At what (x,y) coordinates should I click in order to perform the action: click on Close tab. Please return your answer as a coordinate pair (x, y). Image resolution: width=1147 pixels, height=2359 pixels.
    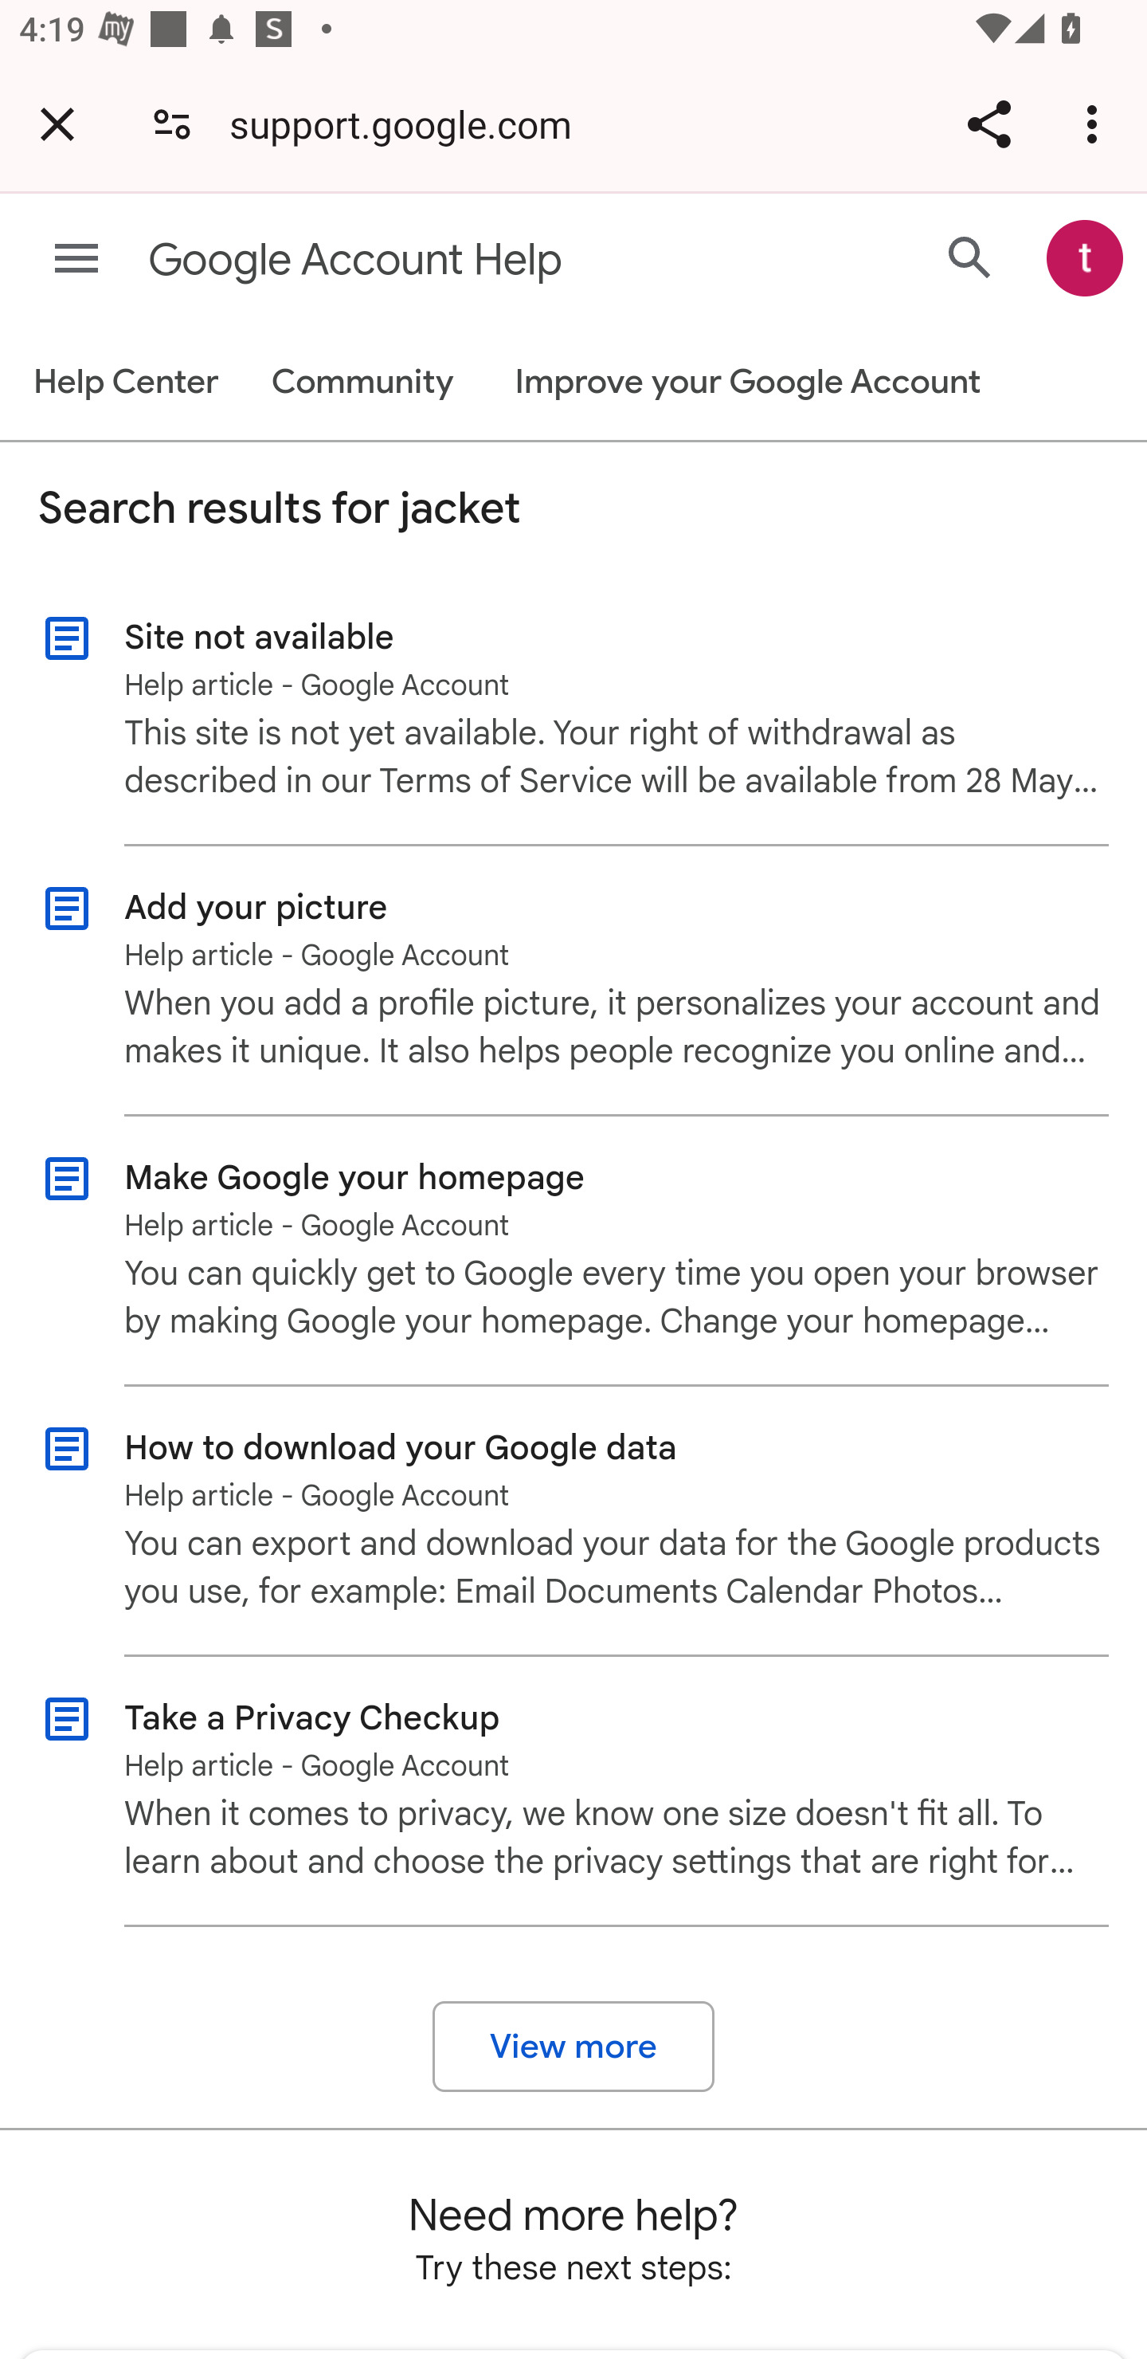
    Looking at the image, I should click on (57, 124).